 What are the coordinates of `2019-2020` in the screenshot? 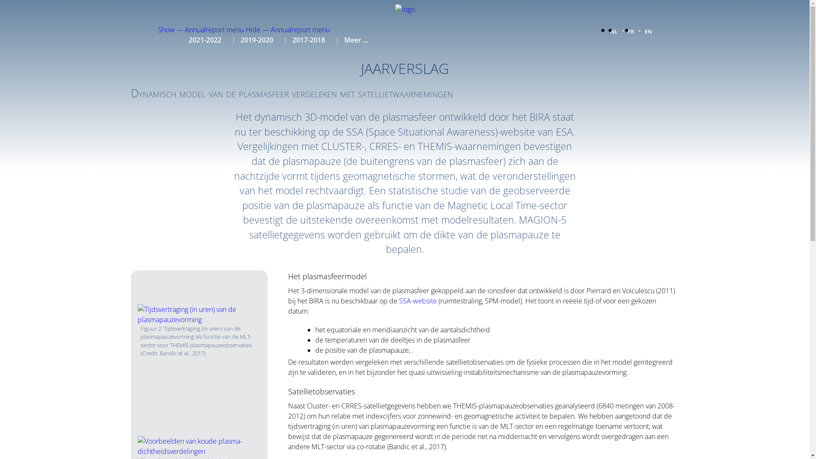 It's located at (257, 40).